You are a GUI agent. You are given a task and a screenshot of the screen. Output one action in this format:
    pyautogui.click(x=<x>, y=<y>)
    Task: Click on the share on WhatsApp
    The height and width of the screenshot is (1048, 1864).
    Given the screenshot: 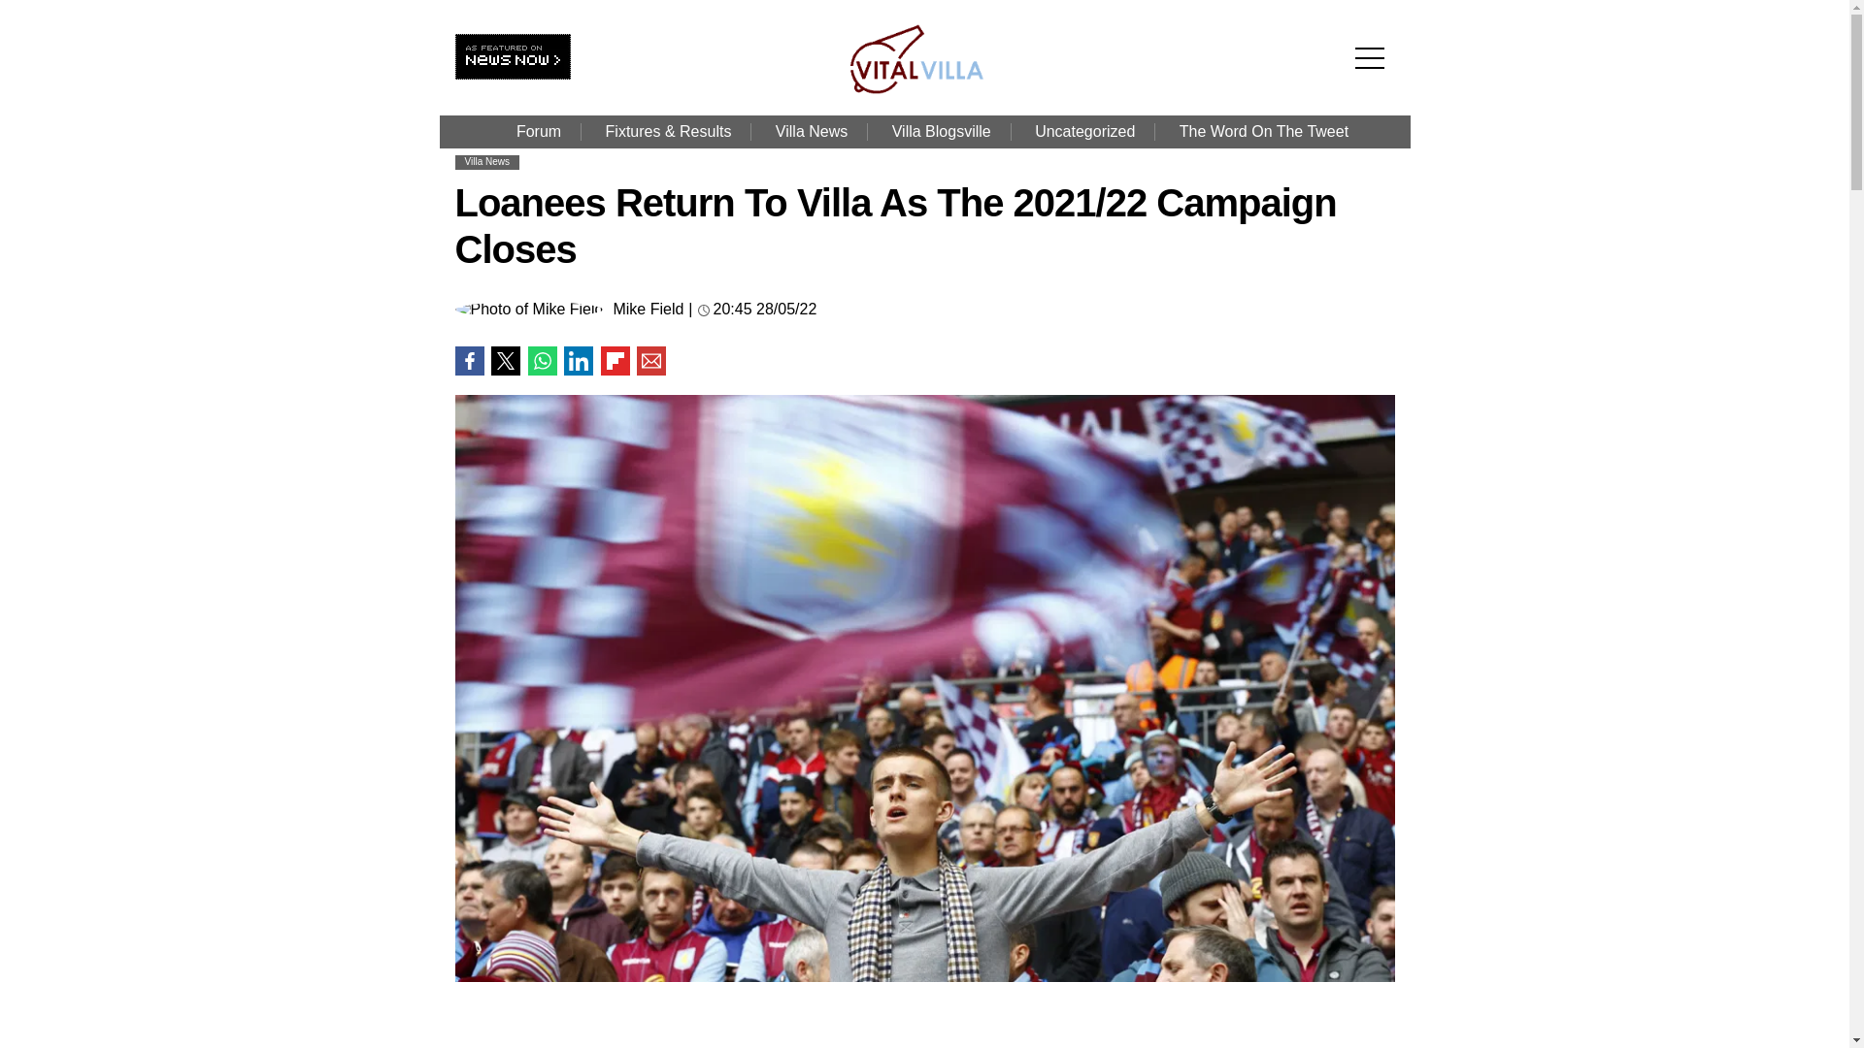 What is the action you would take?
    pyautogui.click(x=542, y=361)
    